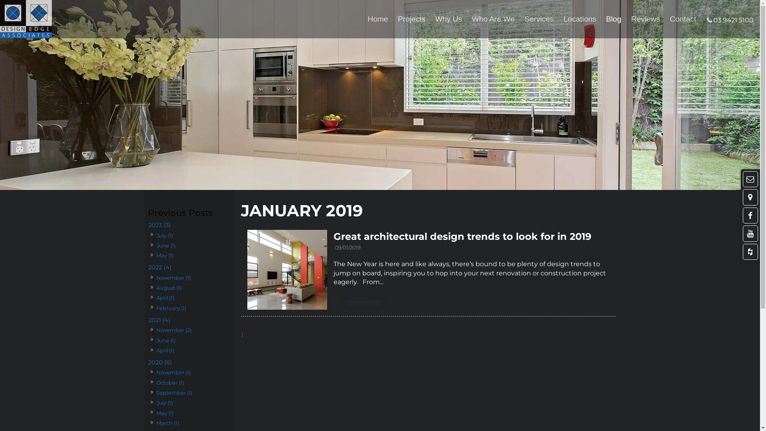 This screenshot has width=766, height=431. Describe the element at coordinates (493, 19) in the screenshot. I see `Who Are We` at that location.